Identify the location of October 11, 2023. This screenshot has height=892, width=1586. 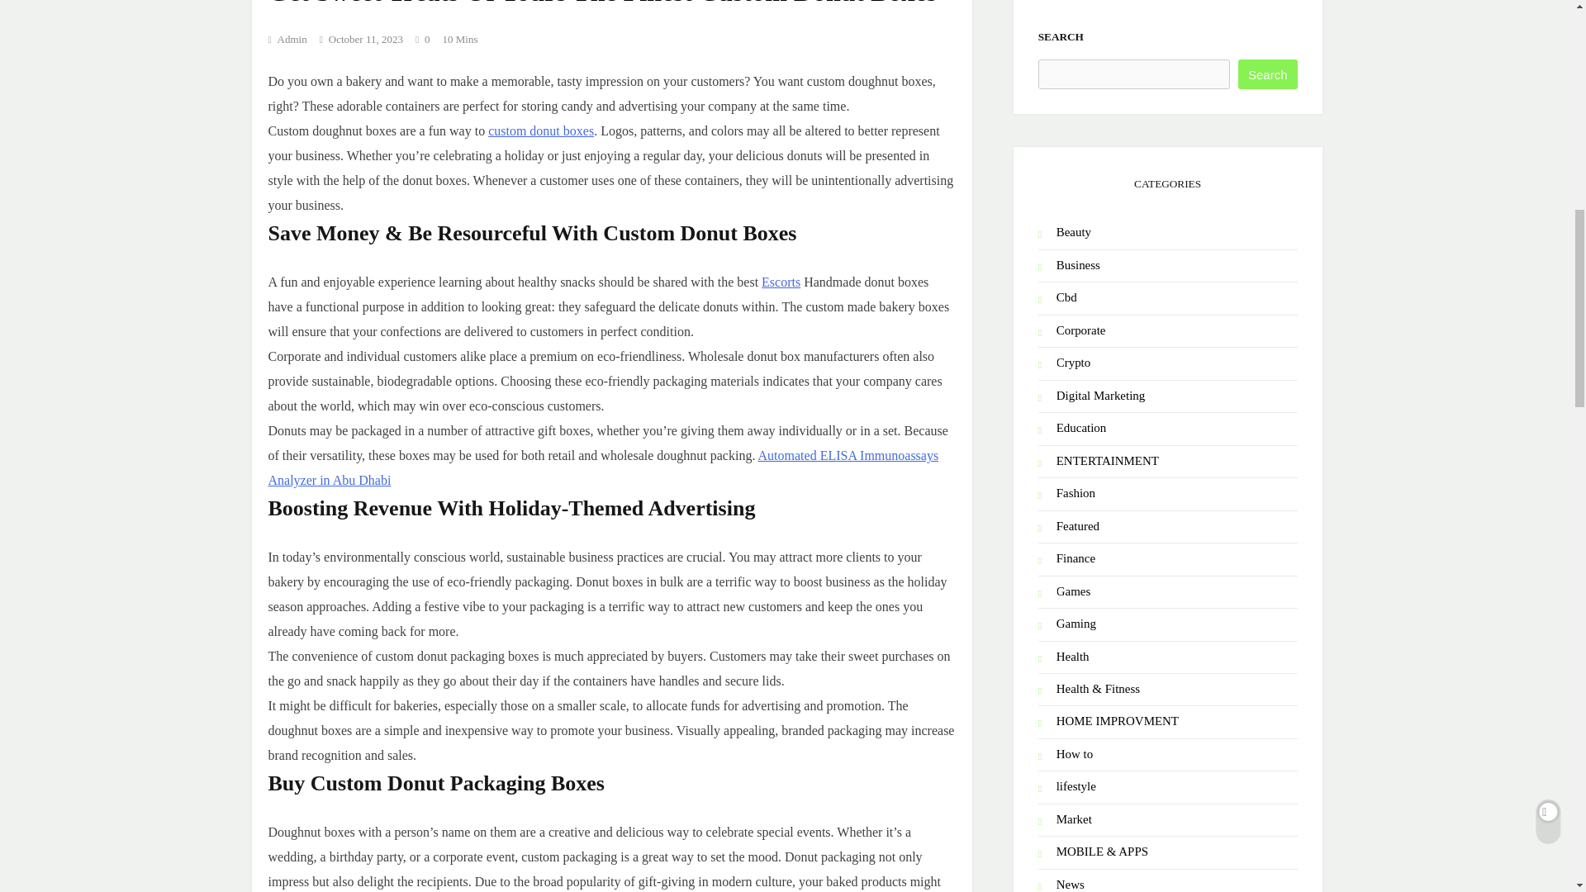
(365, 39).